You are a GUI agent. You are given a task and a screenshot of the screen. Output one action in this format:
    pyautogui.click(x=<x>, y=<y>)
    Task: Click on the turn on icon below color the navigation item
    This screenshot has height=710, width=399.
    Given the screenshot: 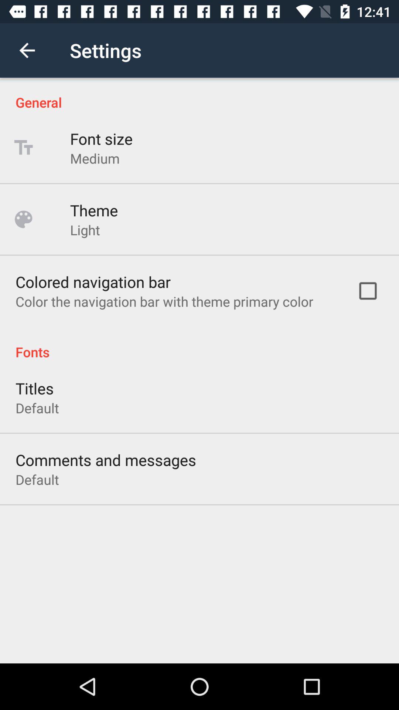 What is the action you would take?
    pyautogui.click(x=199, y=344)
    